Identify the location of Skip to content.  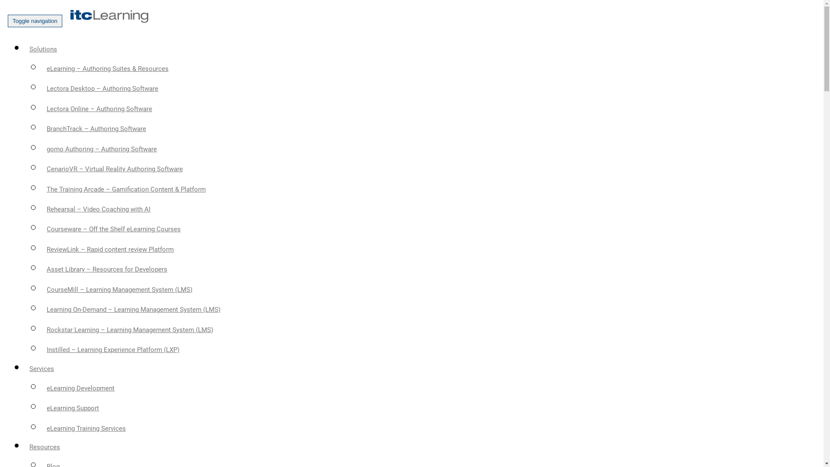
(3, 3).